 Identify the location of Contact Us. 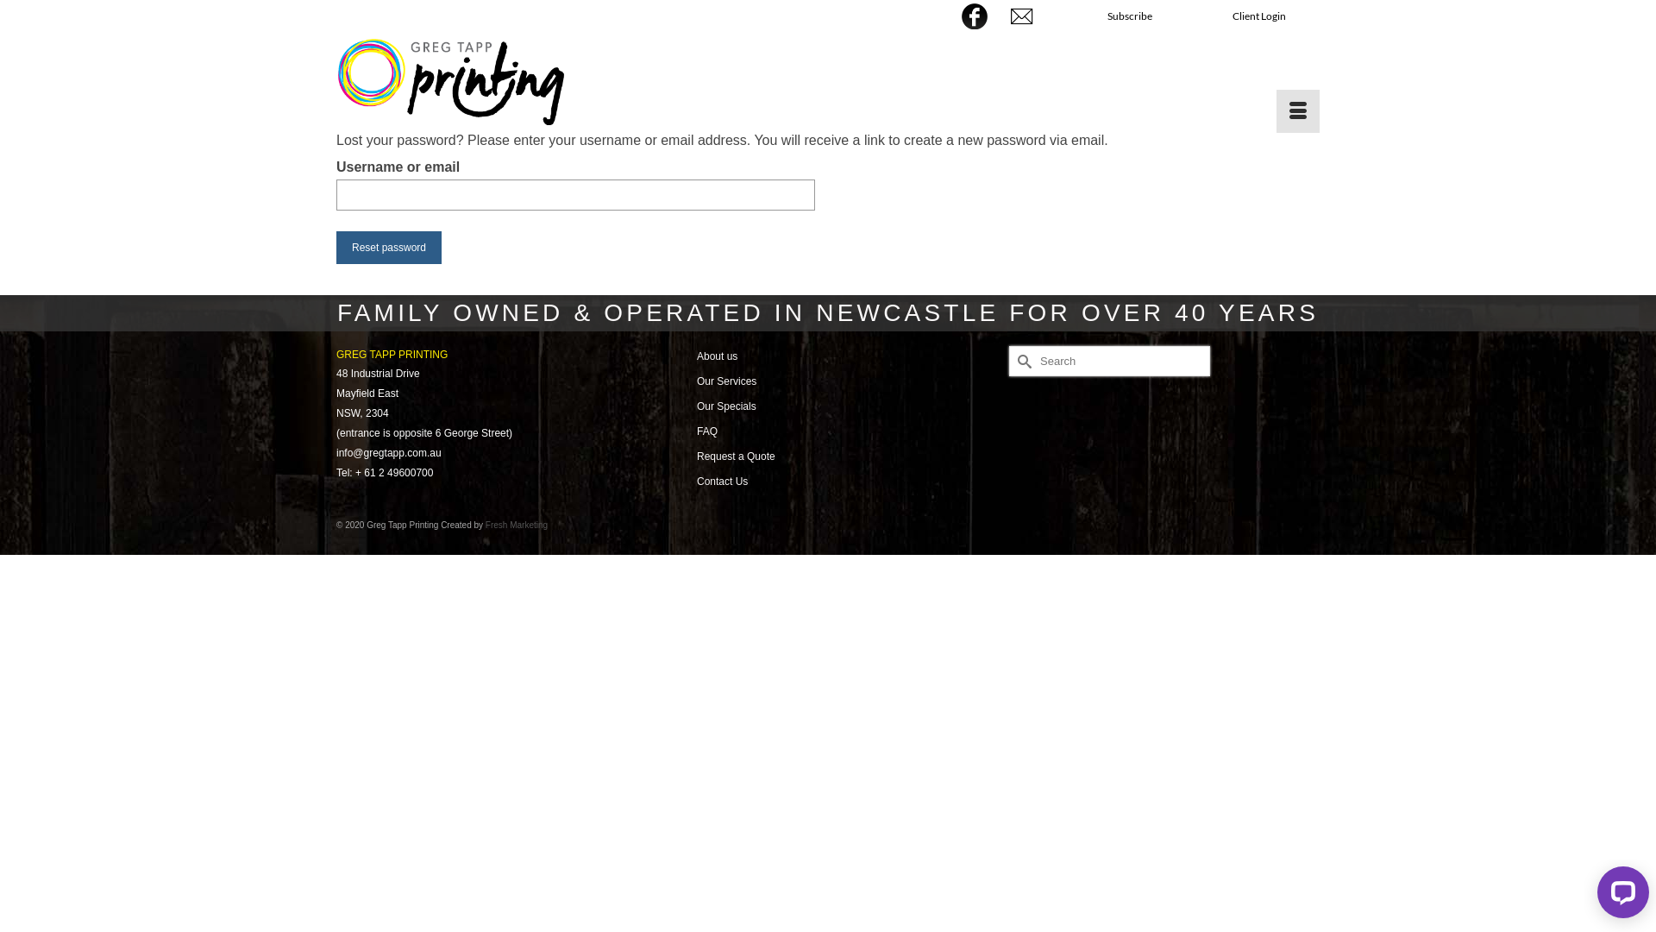
(723, 482).